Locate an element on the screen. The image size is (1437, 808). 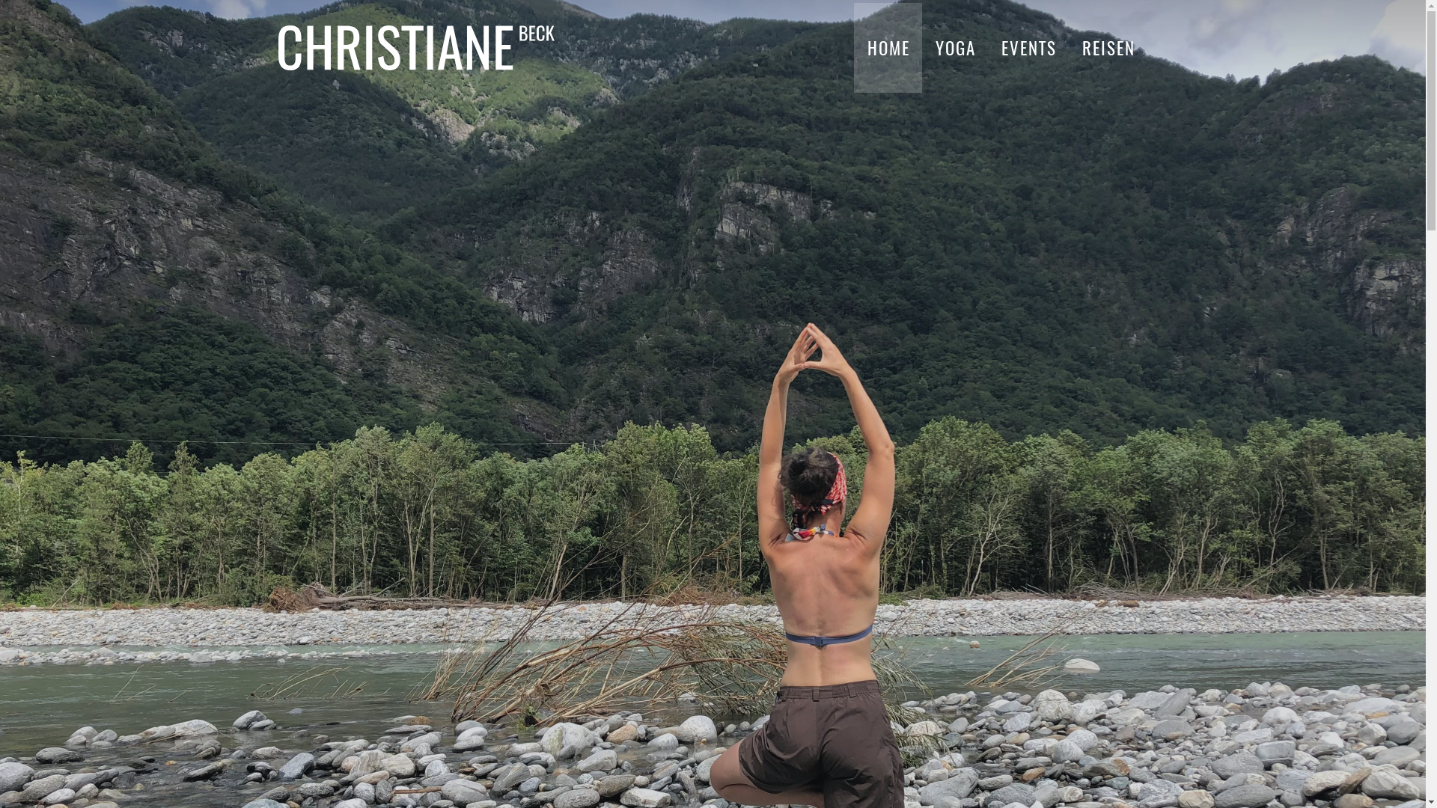
YOGA is located at coordinates (955, 48).